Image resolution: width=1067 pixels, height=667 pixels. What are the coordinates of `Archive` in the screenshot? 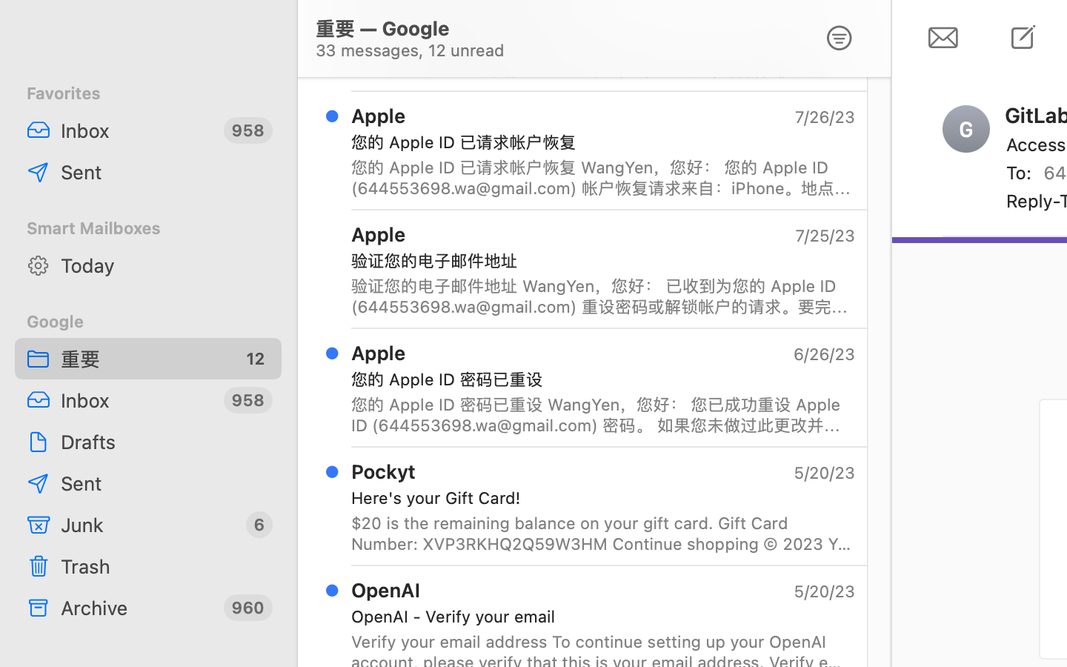 It's located at (136, 608).